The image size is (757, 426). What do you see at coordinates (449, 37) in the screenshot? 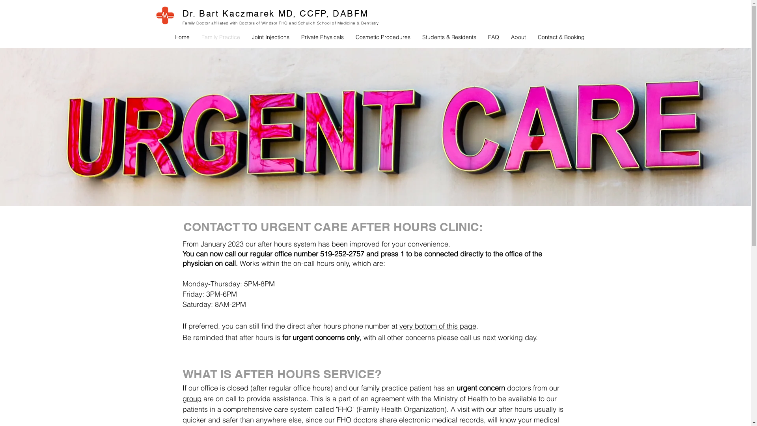
I see `Students & Residents` at bounding box center [449, 37].